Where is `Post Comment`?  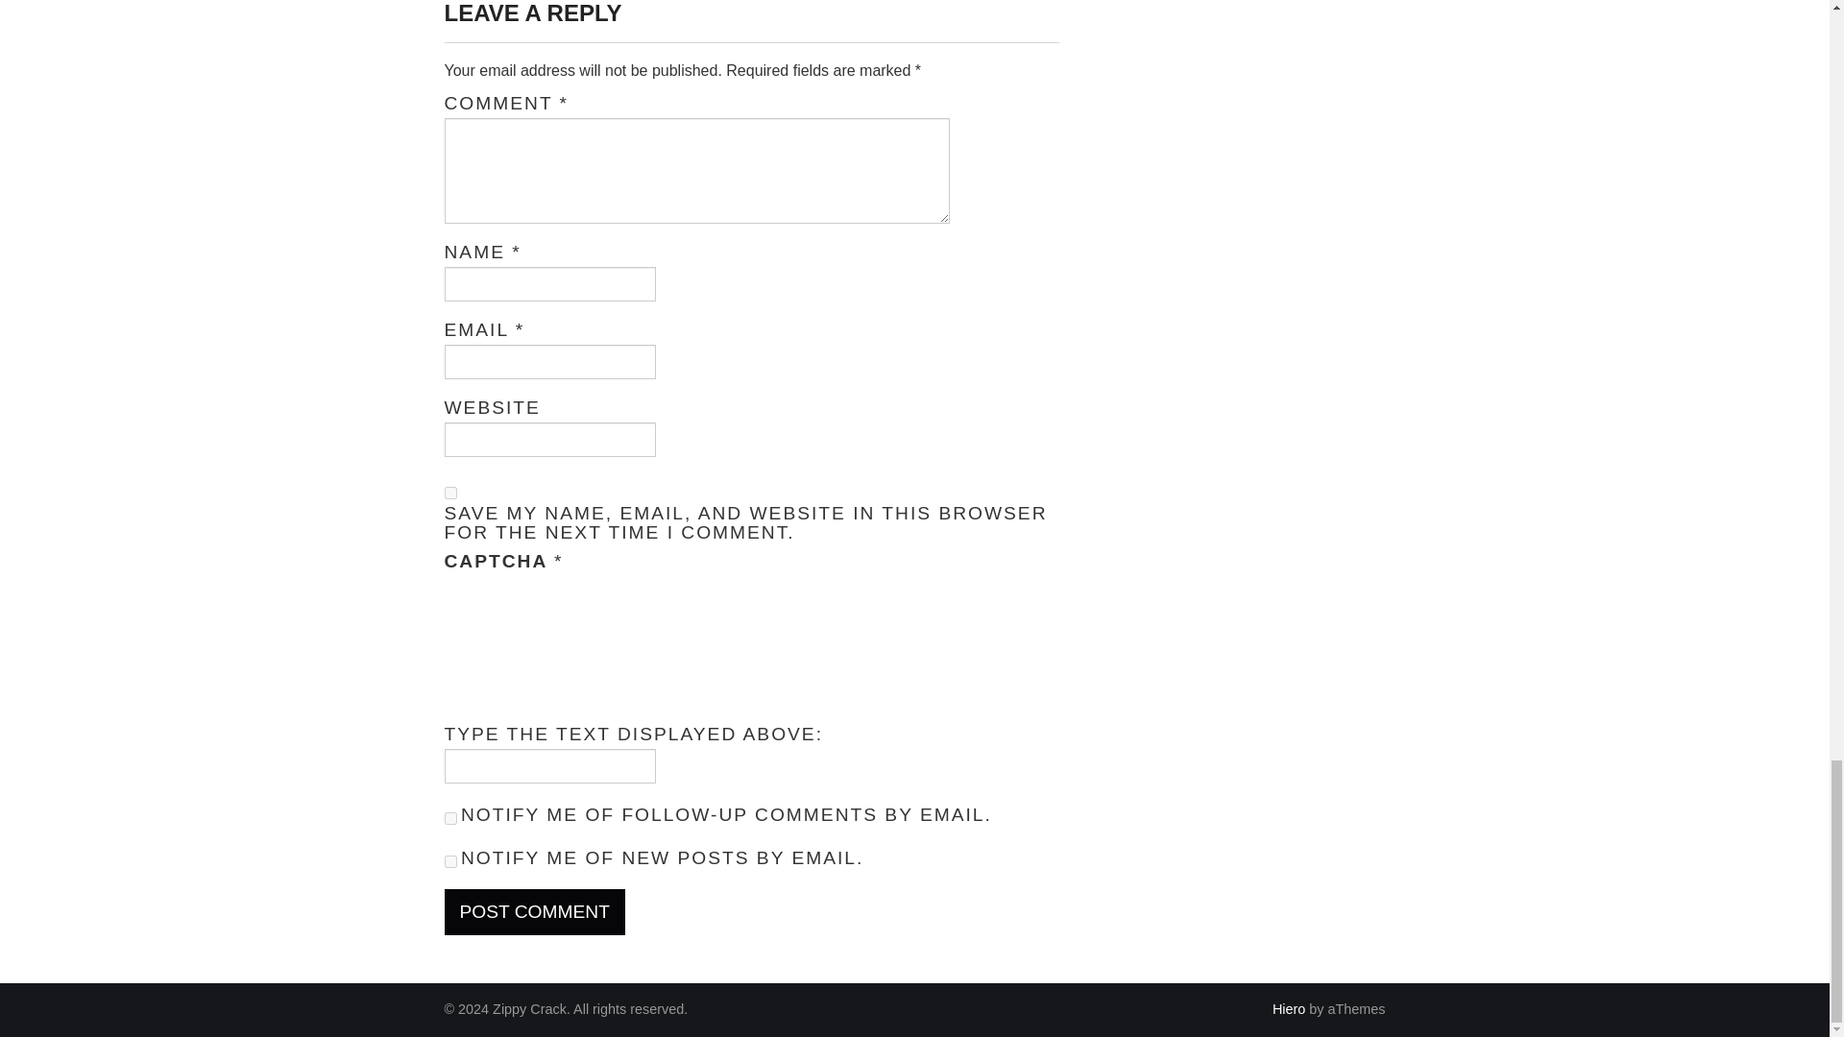
Post Comment is located at coordinates (534, 912).